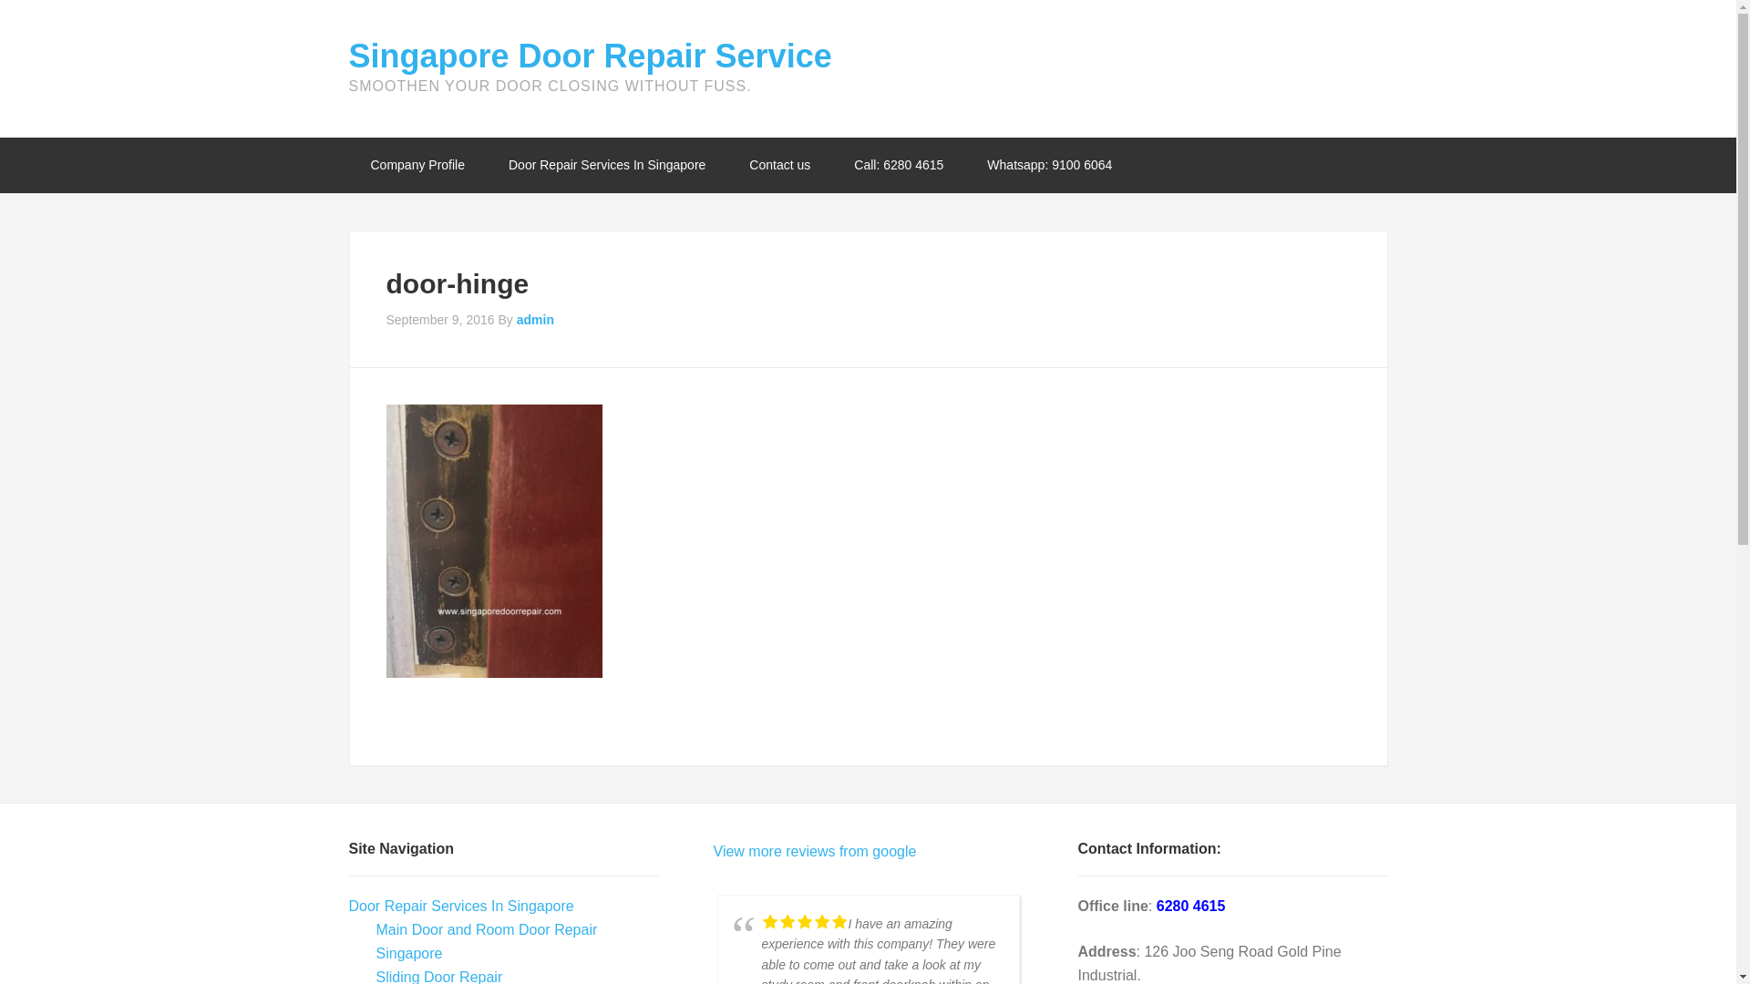  I want to click on Call: 6280 4615, so click(899, 165).